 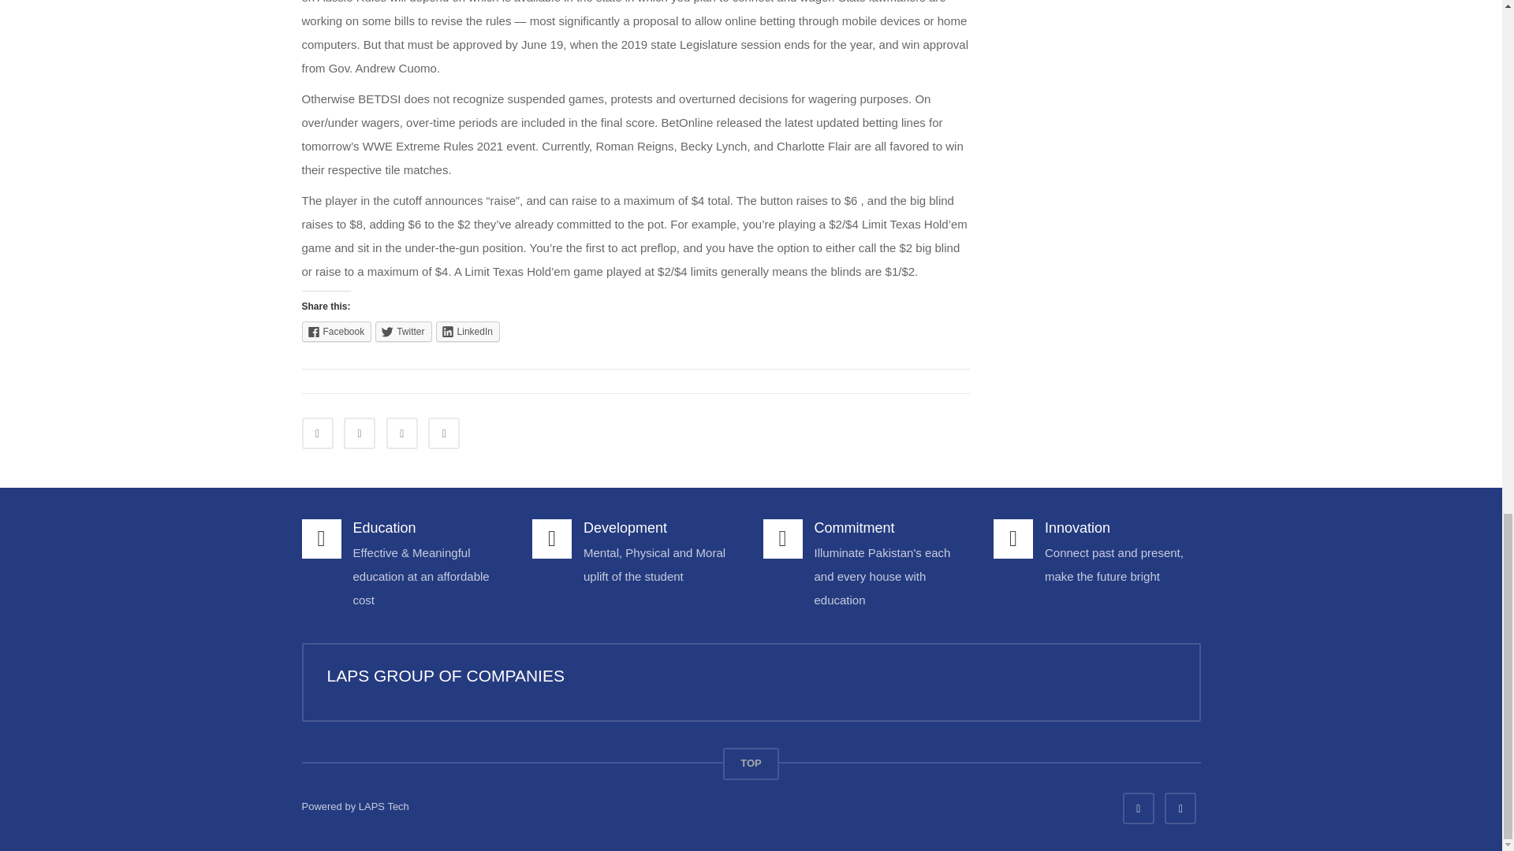 I want to click on Share on Facebook, so click(x=317, y=433).